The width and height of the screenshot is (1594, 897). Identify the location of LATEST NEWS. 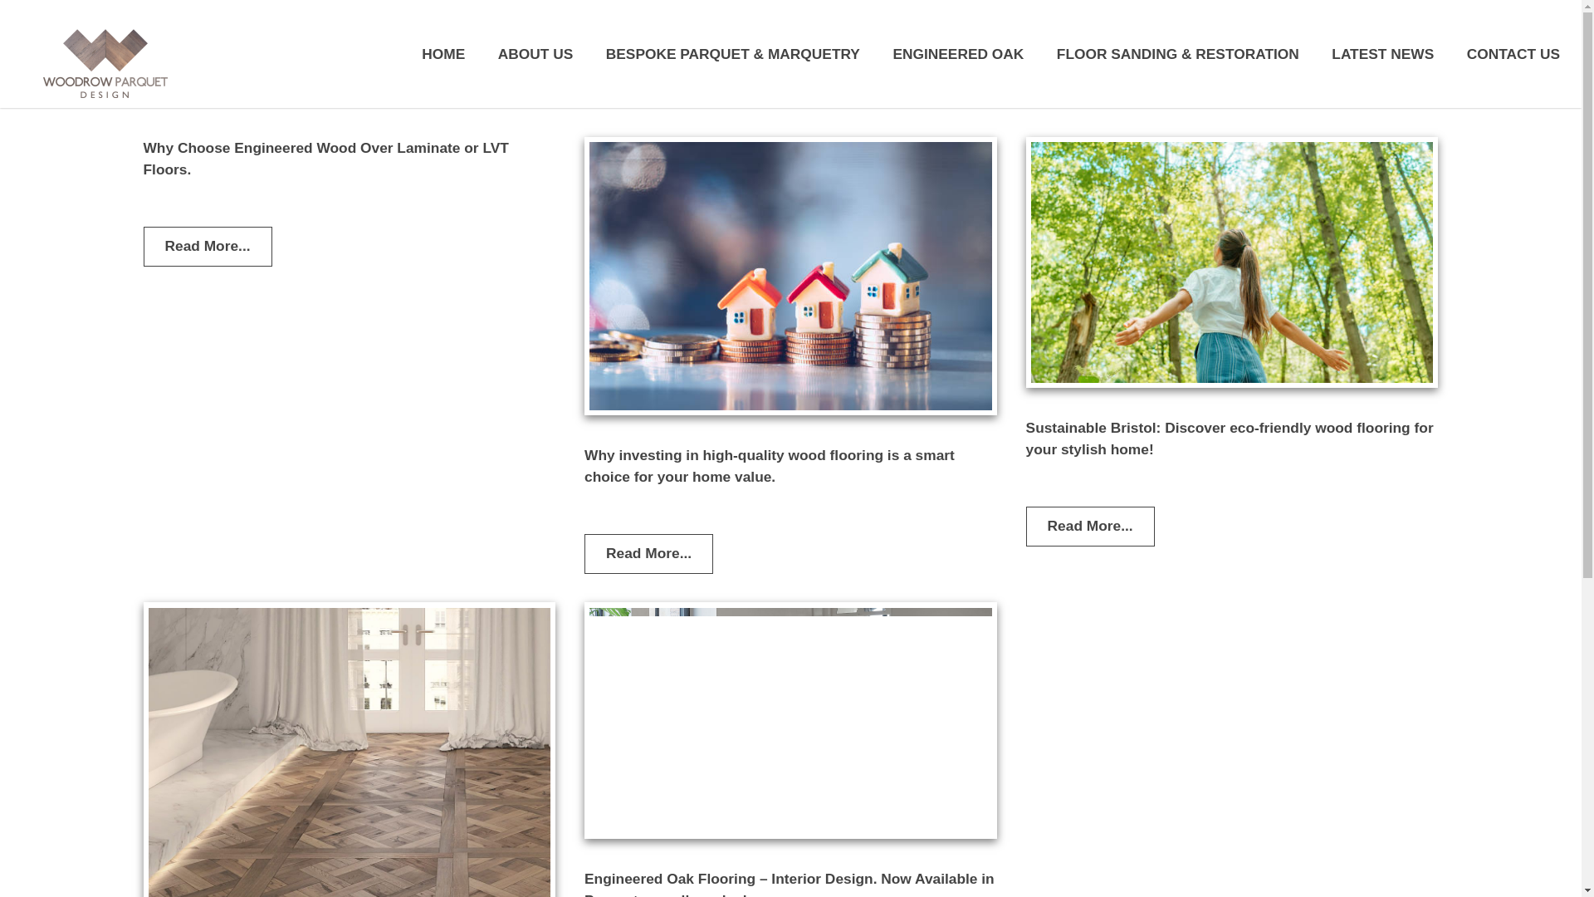
(1381, 53).